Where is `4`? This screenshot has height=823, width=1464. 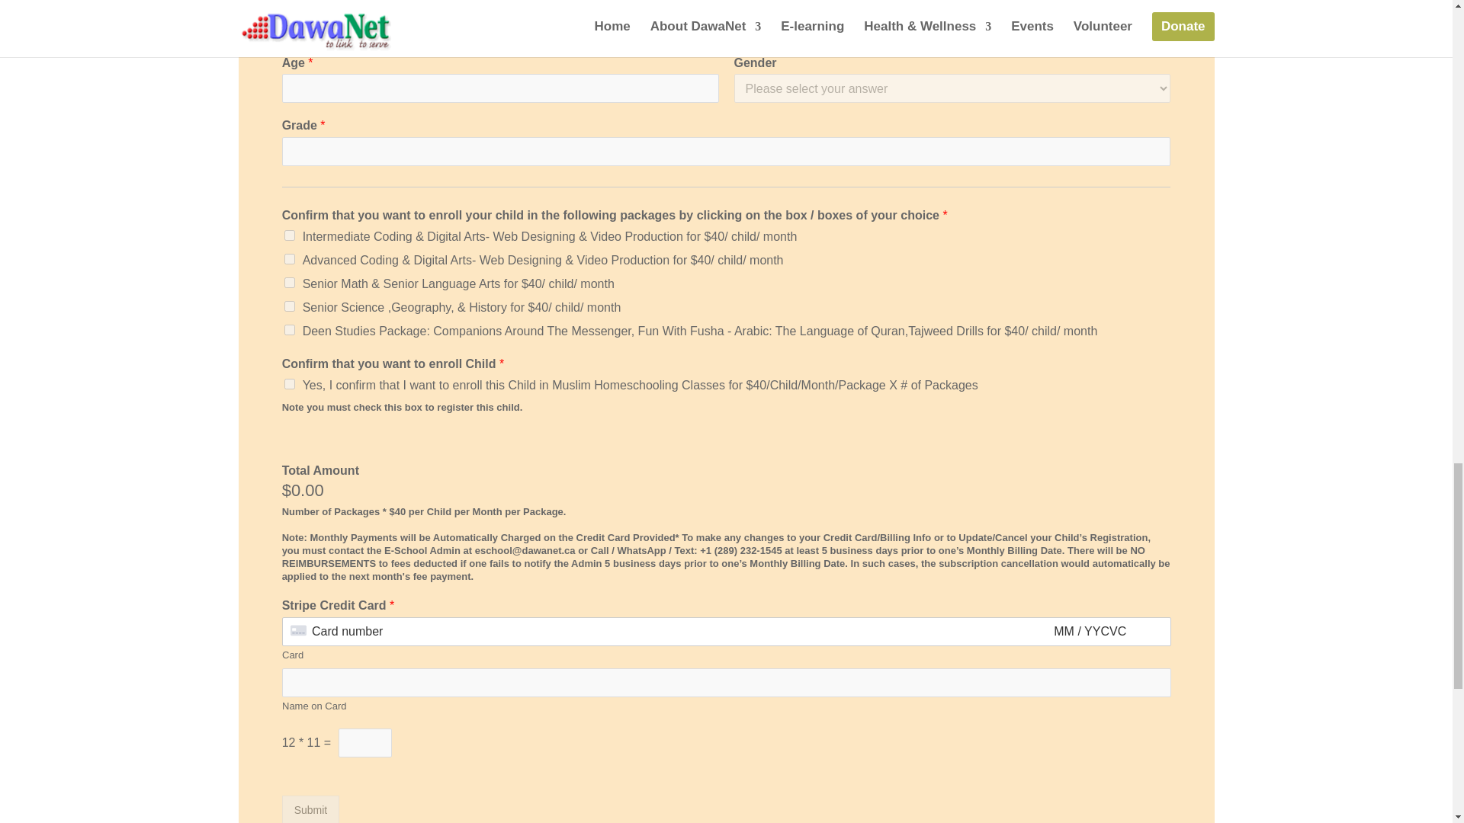 4 is located at coordinates (290, 258).